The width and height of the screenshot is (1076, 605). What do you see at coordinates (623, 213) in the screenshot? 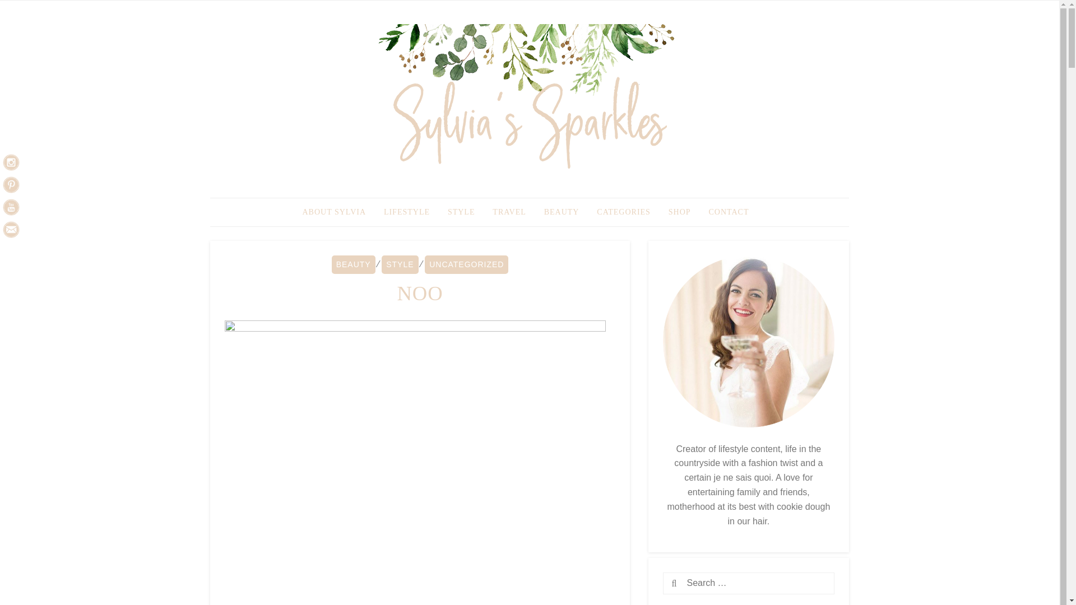
I see `CATEGORIES` at bounding box center [623, 213].